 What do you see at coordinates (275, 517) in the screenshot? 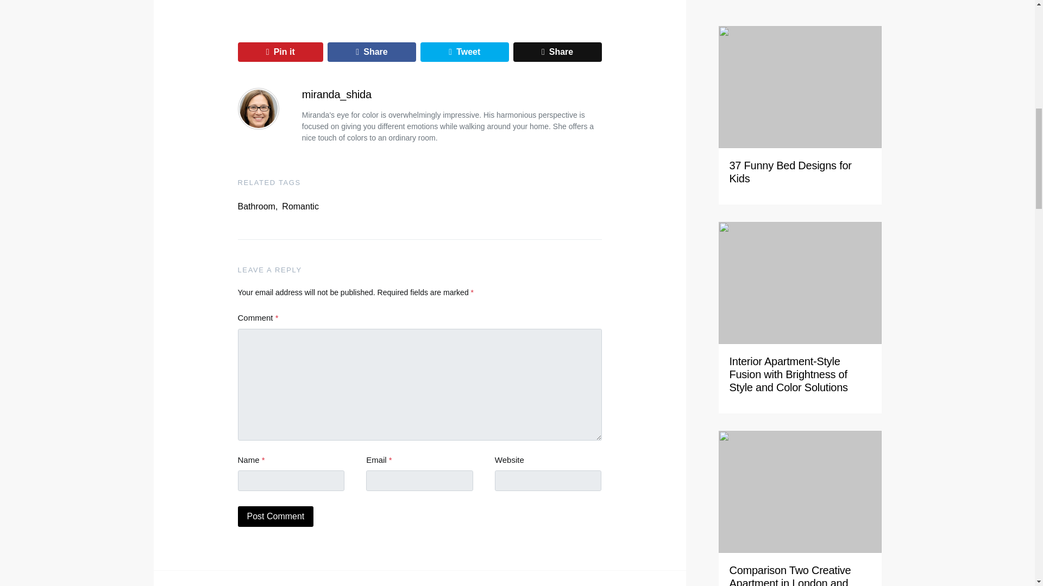
I see `Post Comment` at bounding box center [275, 517].